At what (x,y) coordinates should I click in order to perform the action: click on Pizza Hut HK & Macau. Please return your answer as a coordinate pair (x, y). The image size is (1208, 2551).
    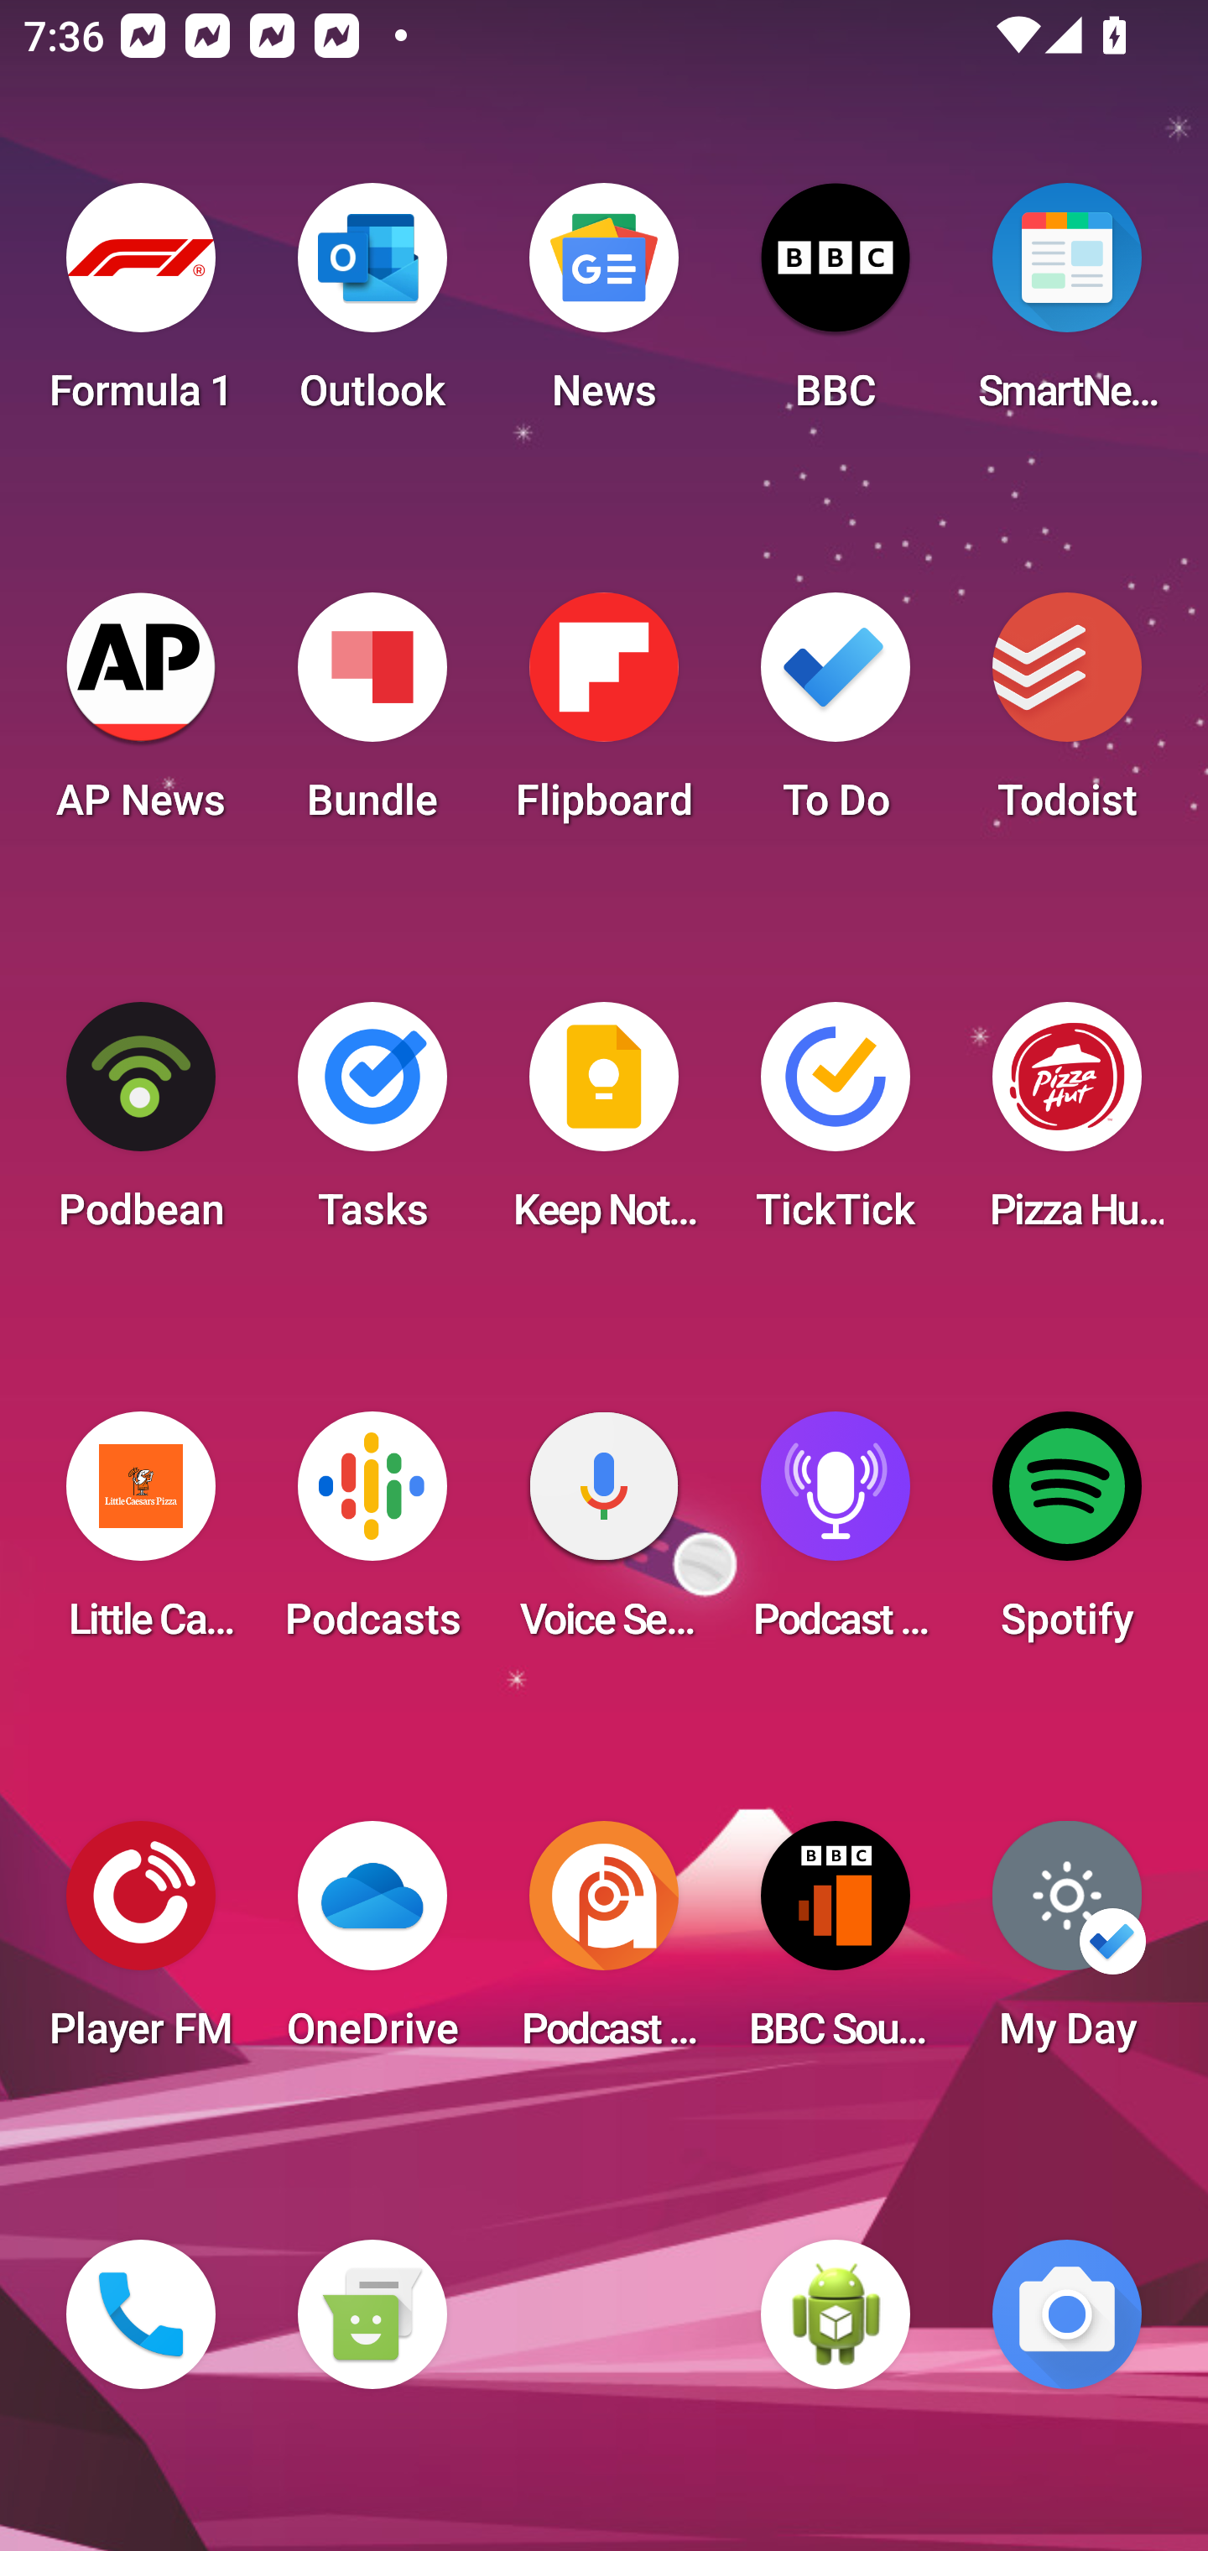
    Looking at the image, I should click on (1067, 1126).